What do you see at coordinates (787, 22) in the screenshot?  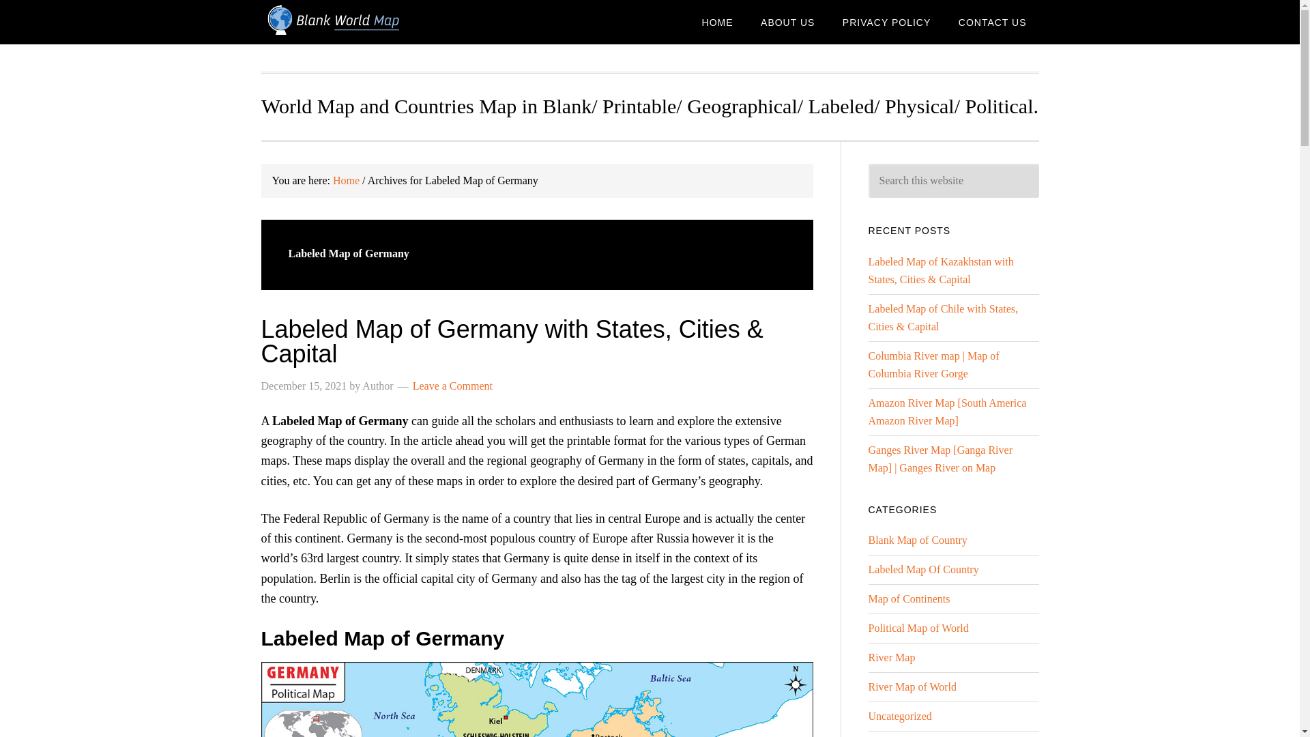 I see `ABOUT US` at bounding box center [787, 22].